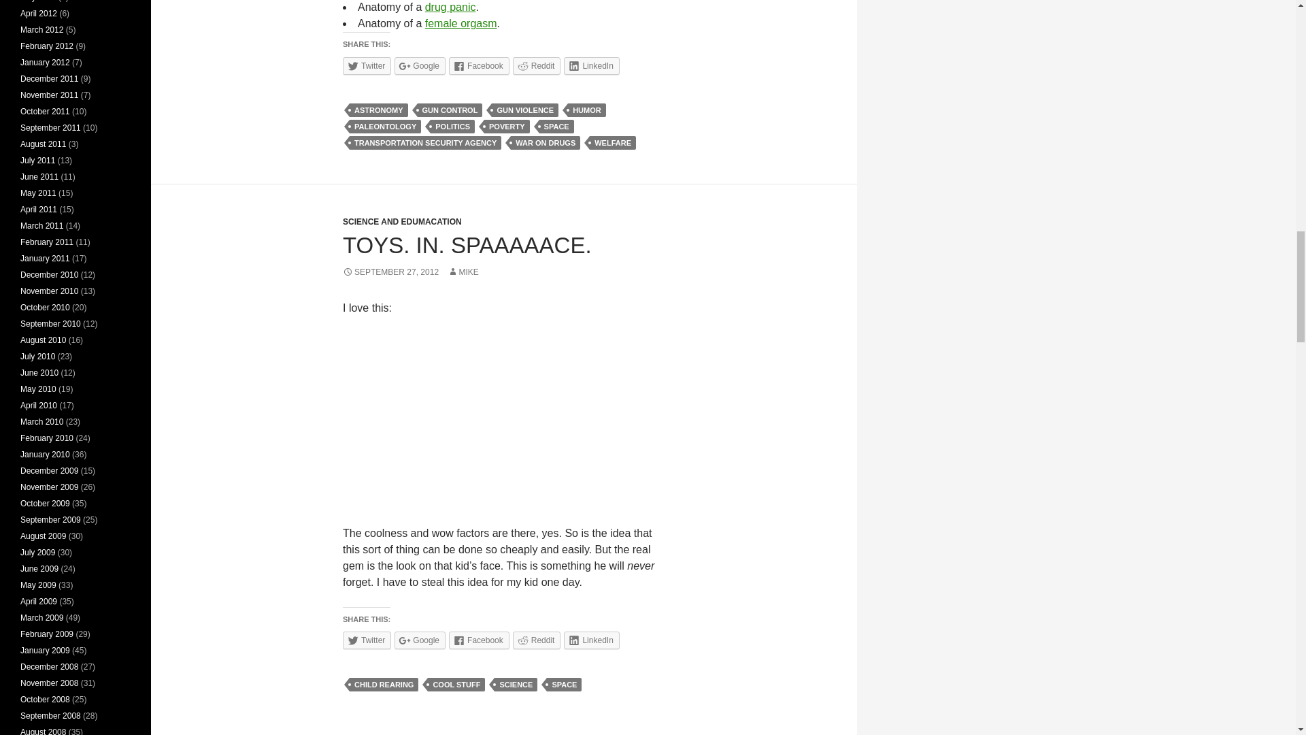 The image size is (1306, 735). What do you see at coordinates (366, 66) in the screenshot?
I see `Click to share on Twitter` at bounding box center [366, 66].